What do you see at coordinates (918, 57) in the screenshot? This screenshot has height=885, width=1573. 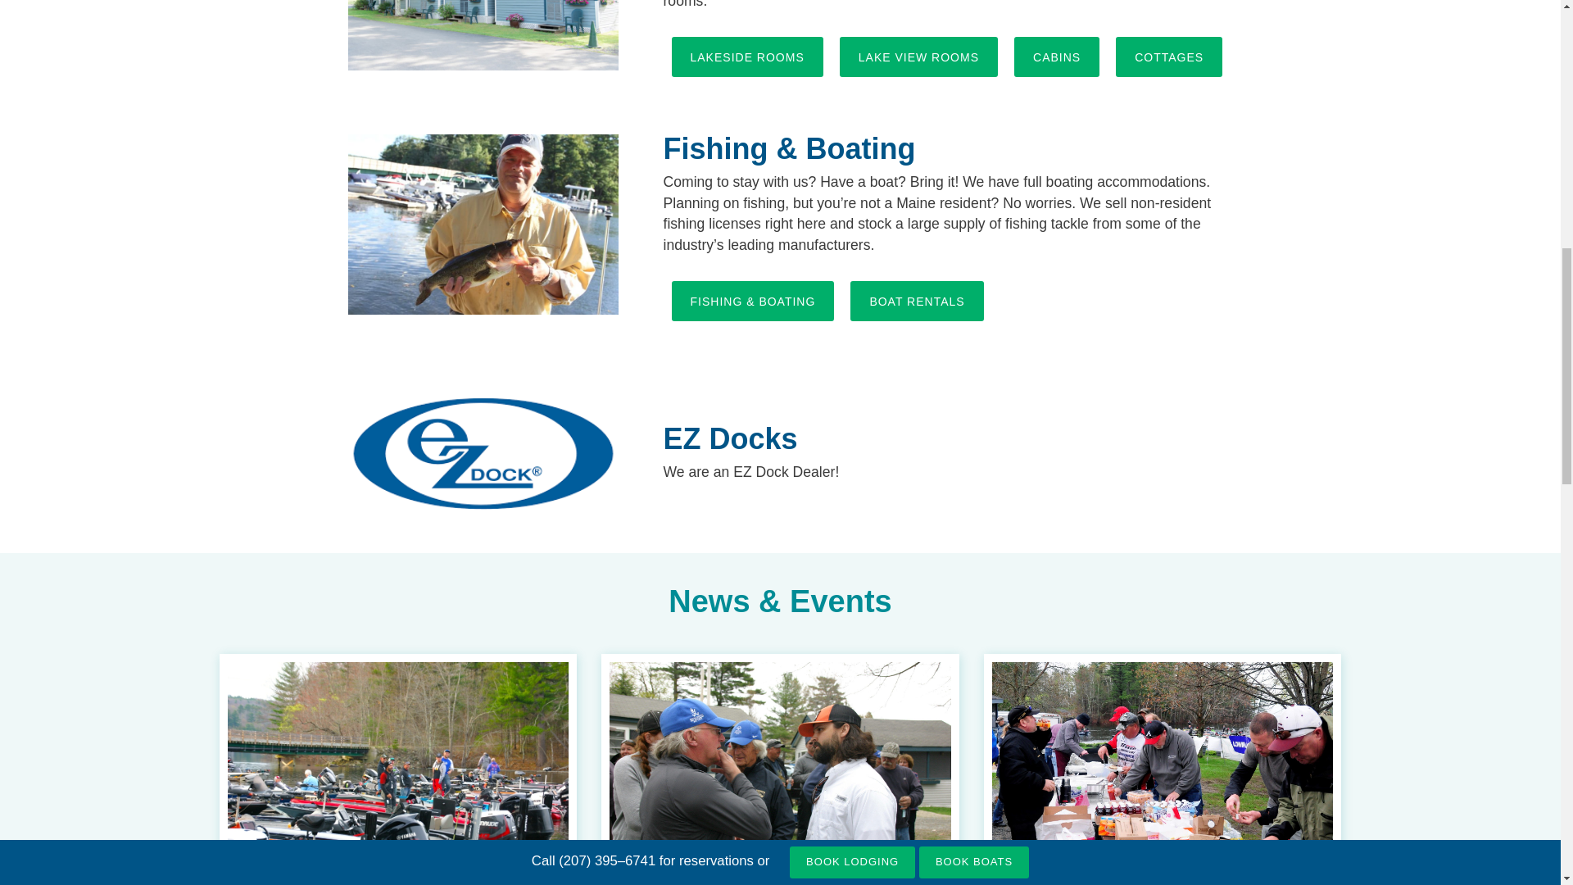 I see `LAKE VIEW ROOMS` at bounding box center [918, 57].